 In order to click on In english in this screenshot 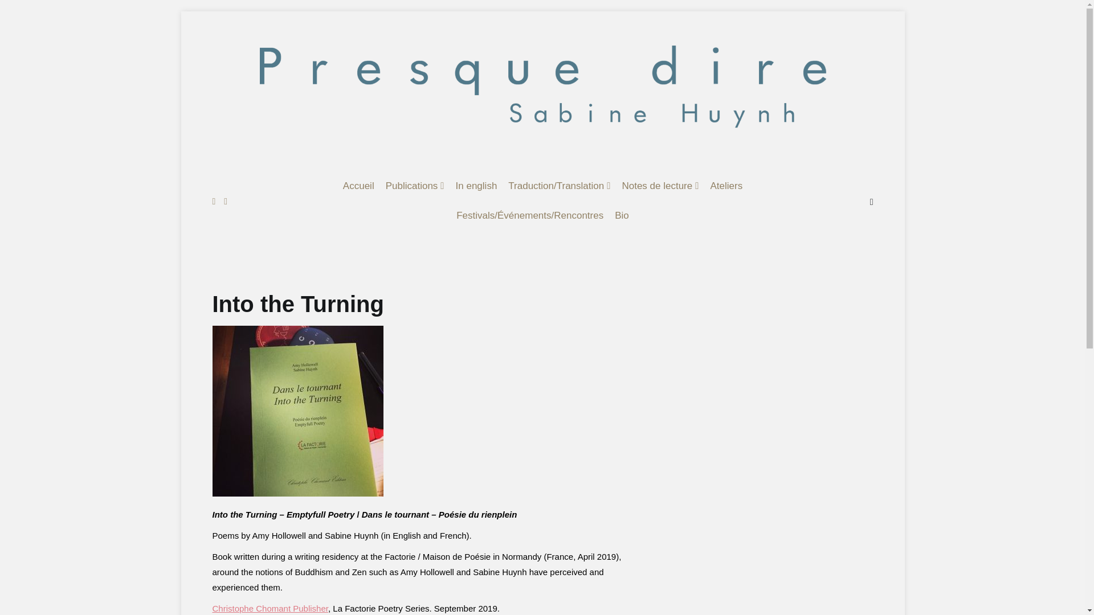, I will do `click(476, 187)`.